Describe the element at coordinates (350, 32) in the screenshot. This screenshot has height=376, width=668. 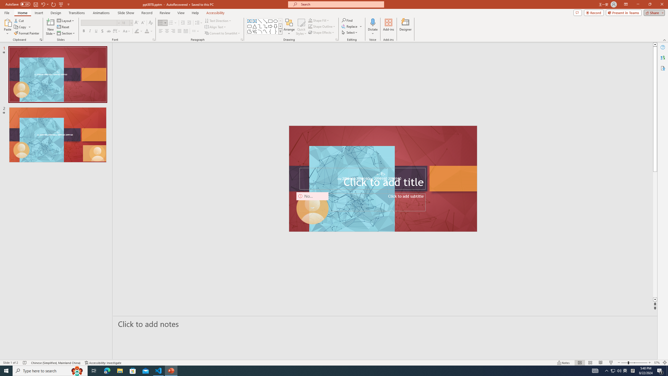
I see `Select` at that location.